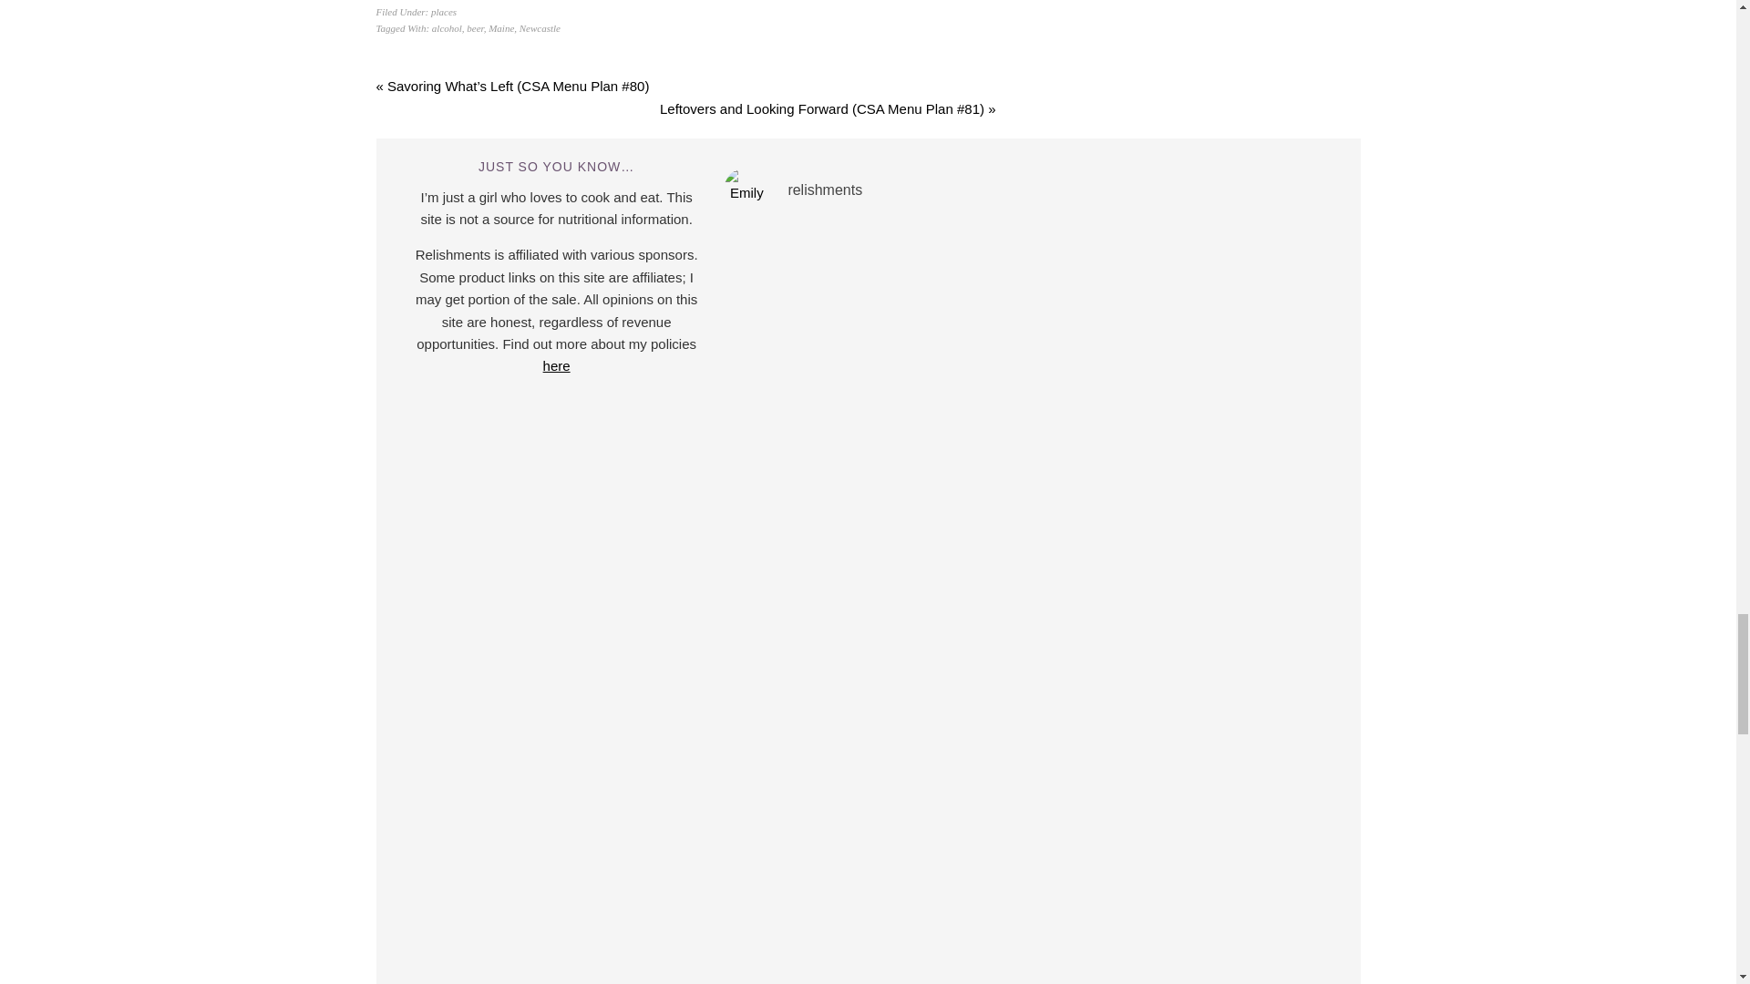 This screenshot has width=1750, height=984. I want to click on Maine, so click(501, 27).